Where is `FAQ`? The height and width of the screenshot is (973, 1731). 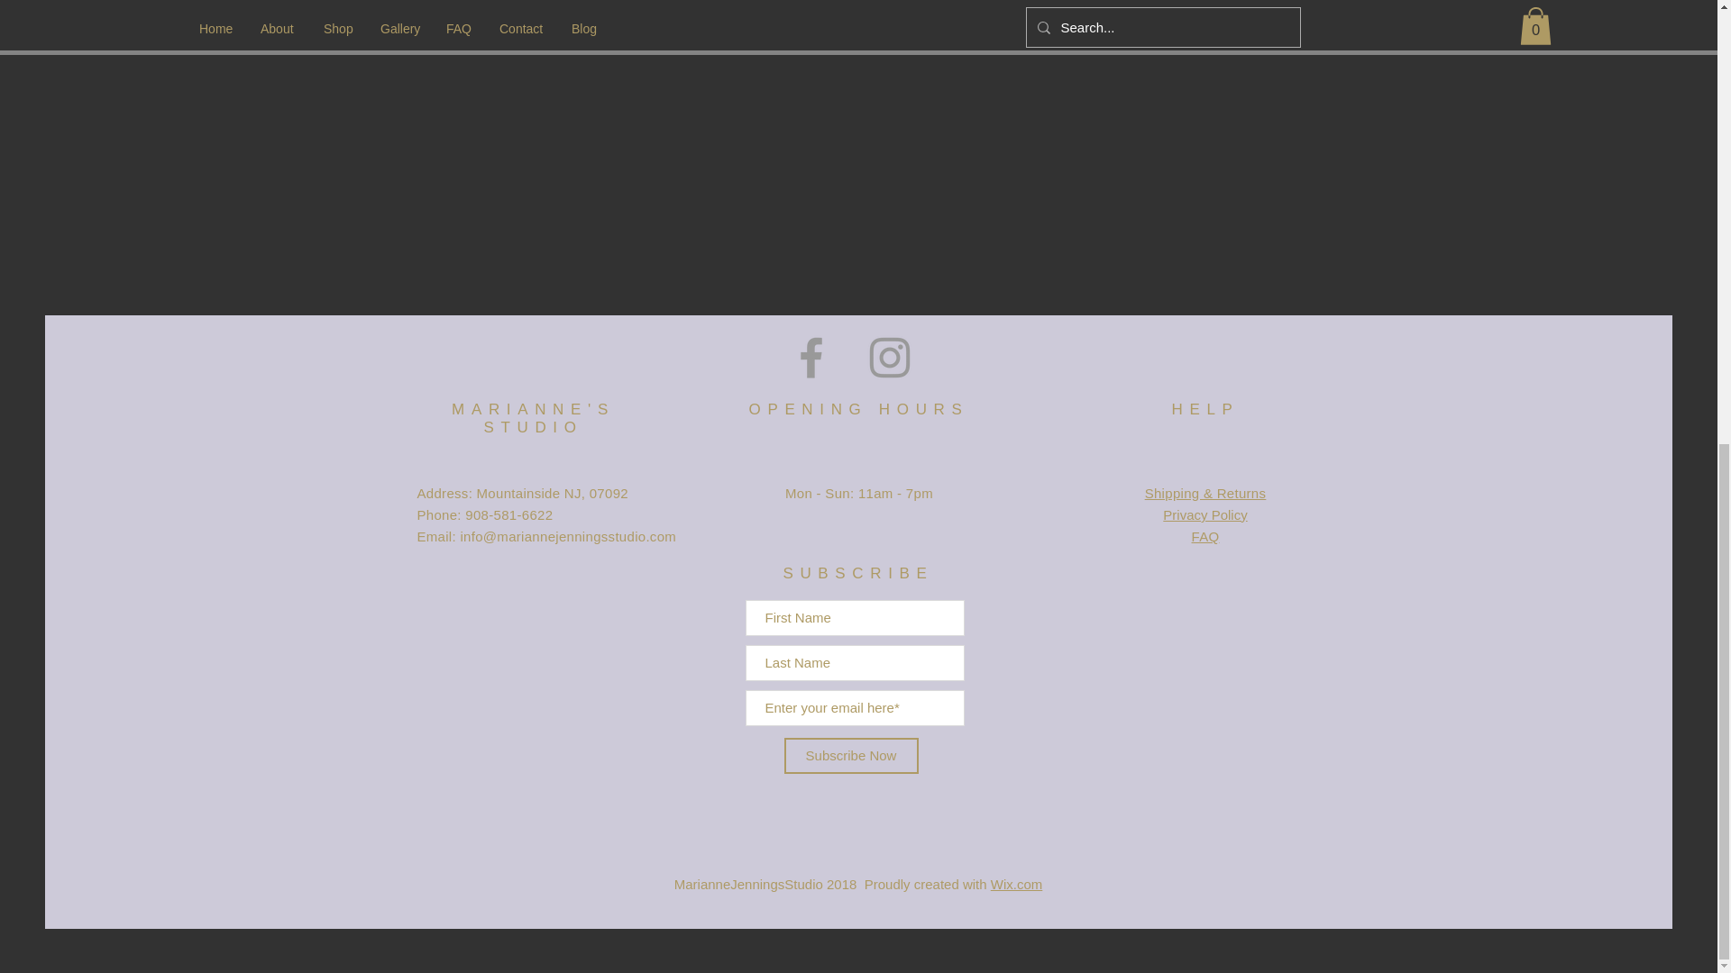
FAQ is located at coordinates (1206, 536).